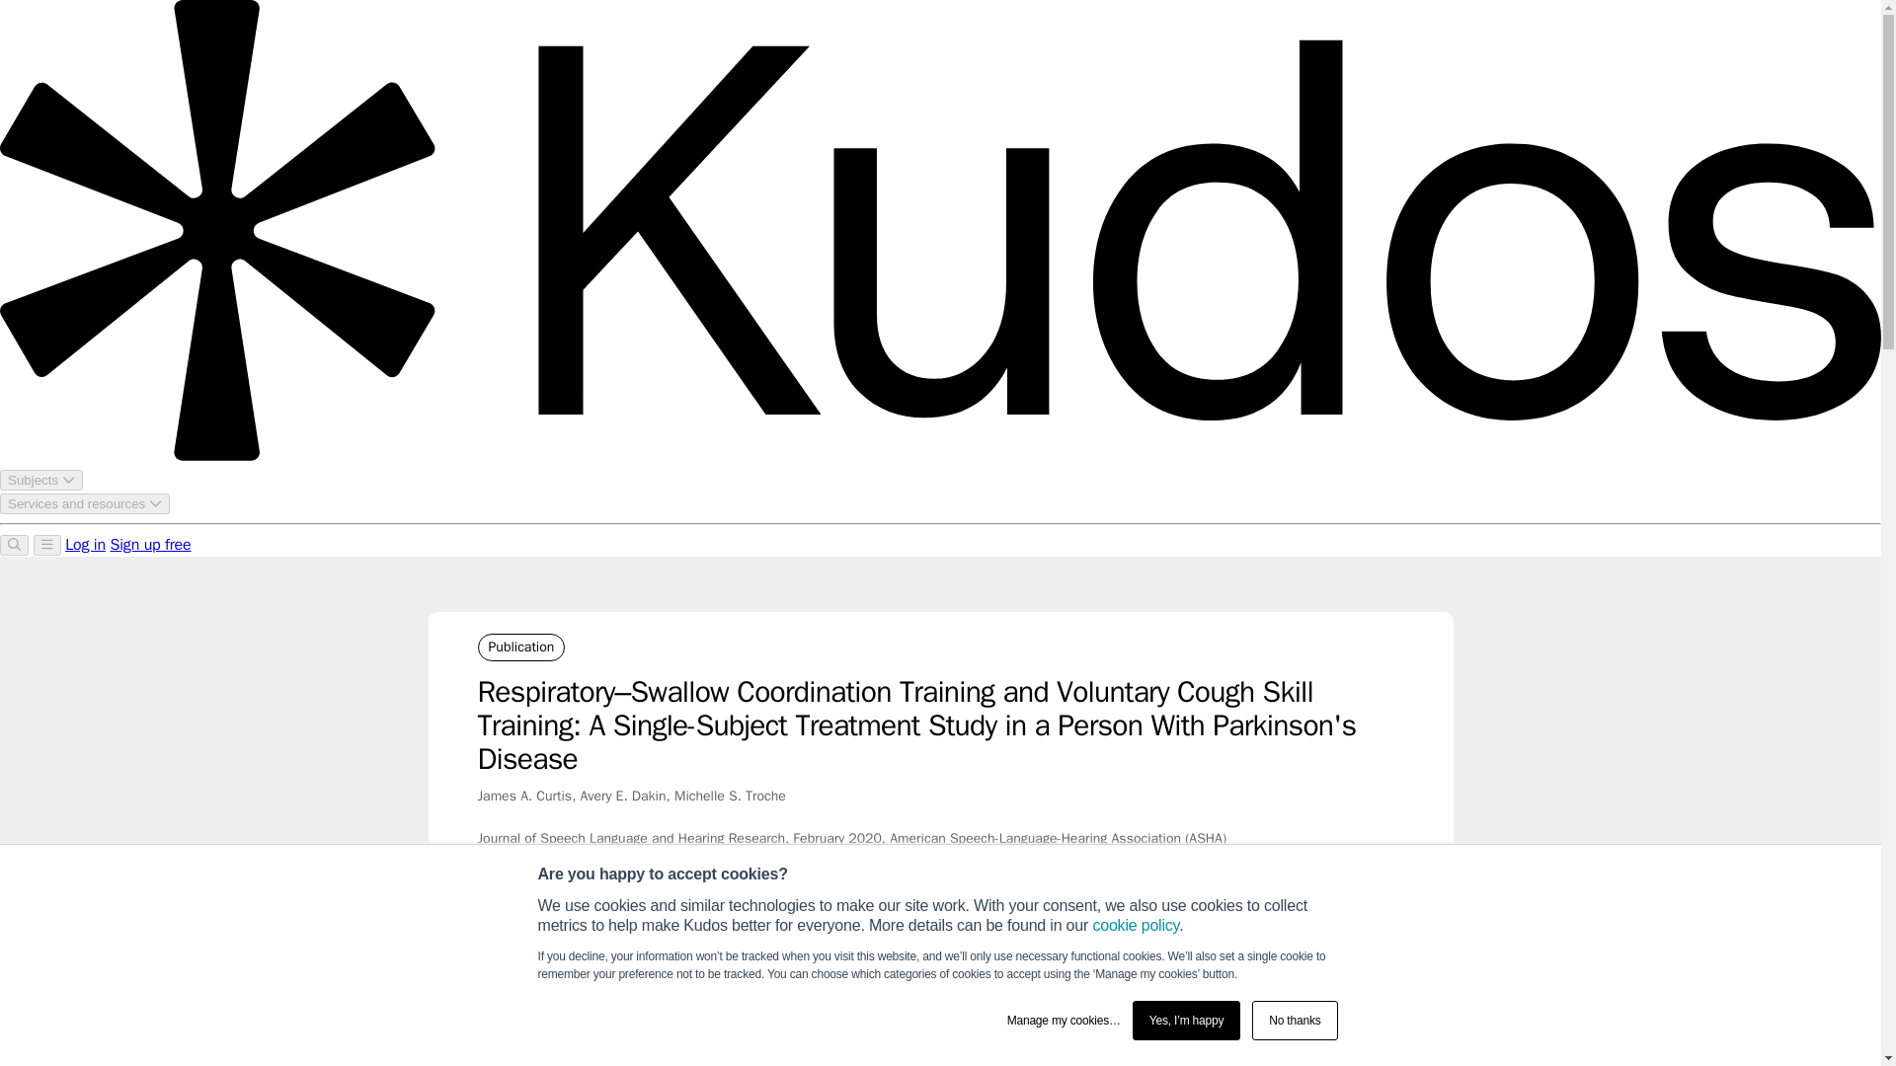 Image resolution: width=1896 pixels, height=1066 pixels. I want to click on No thanks, so click(1294, 1021).